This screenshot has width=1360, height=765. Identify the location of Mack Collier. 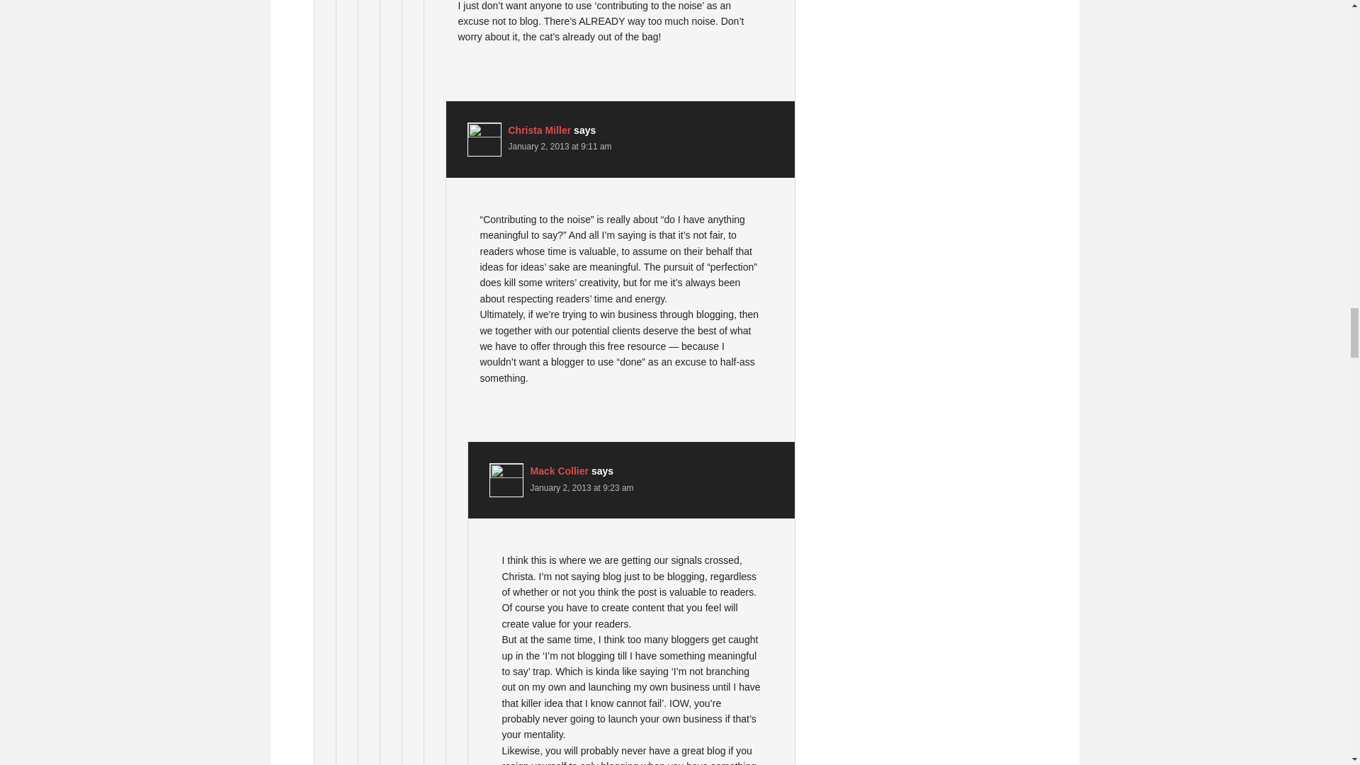
(558, 470).